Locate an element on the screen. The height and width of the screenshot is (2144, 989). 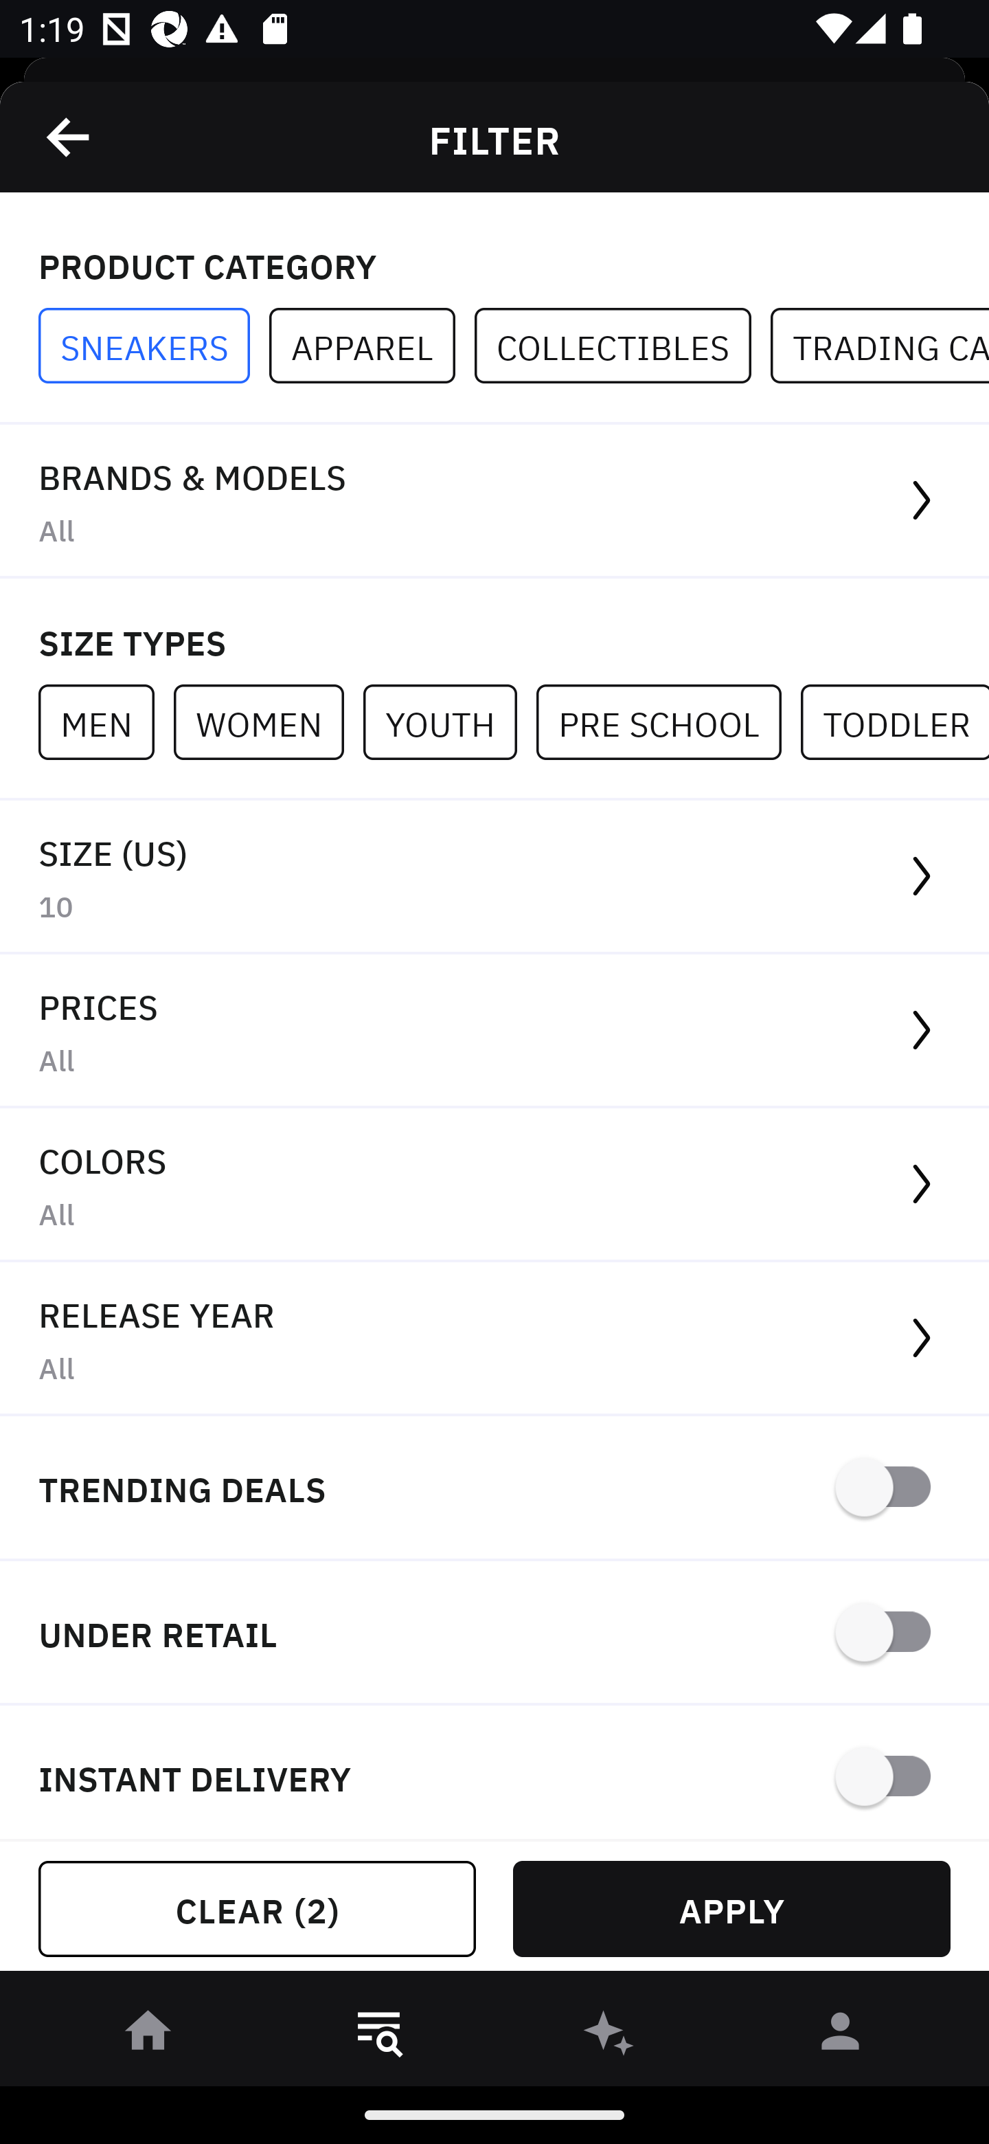
BRANDS & MODELS All is located at coordinates (494, 502).